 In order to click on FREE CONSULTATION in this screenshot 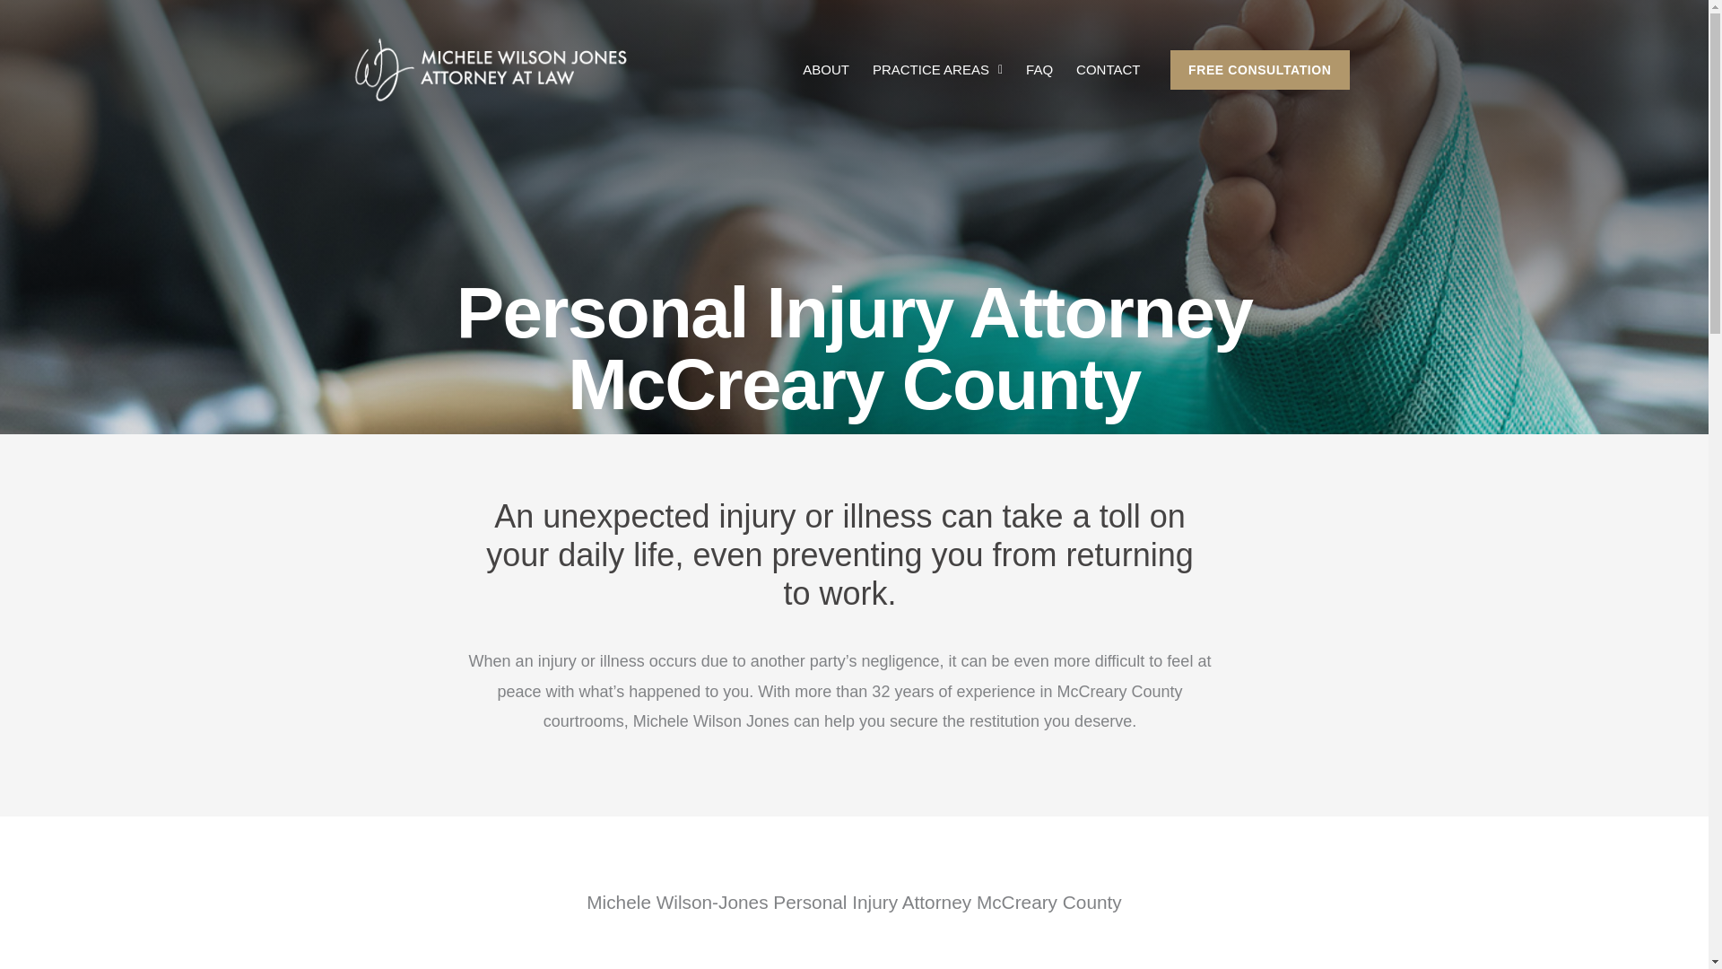, I will do `click(1260, 70)`.